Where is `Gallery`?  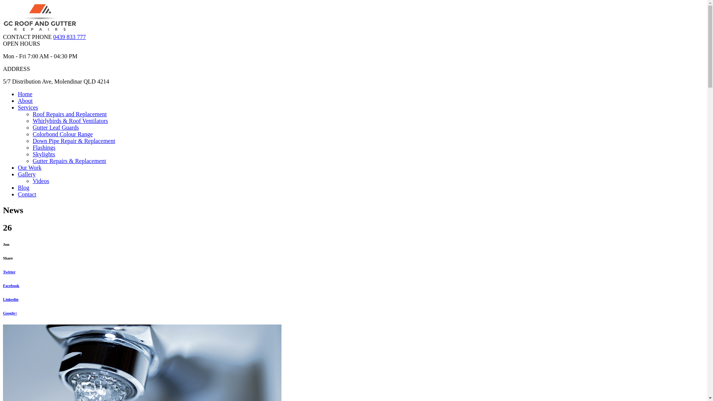 Gallery is located at coordinates (27, 175).